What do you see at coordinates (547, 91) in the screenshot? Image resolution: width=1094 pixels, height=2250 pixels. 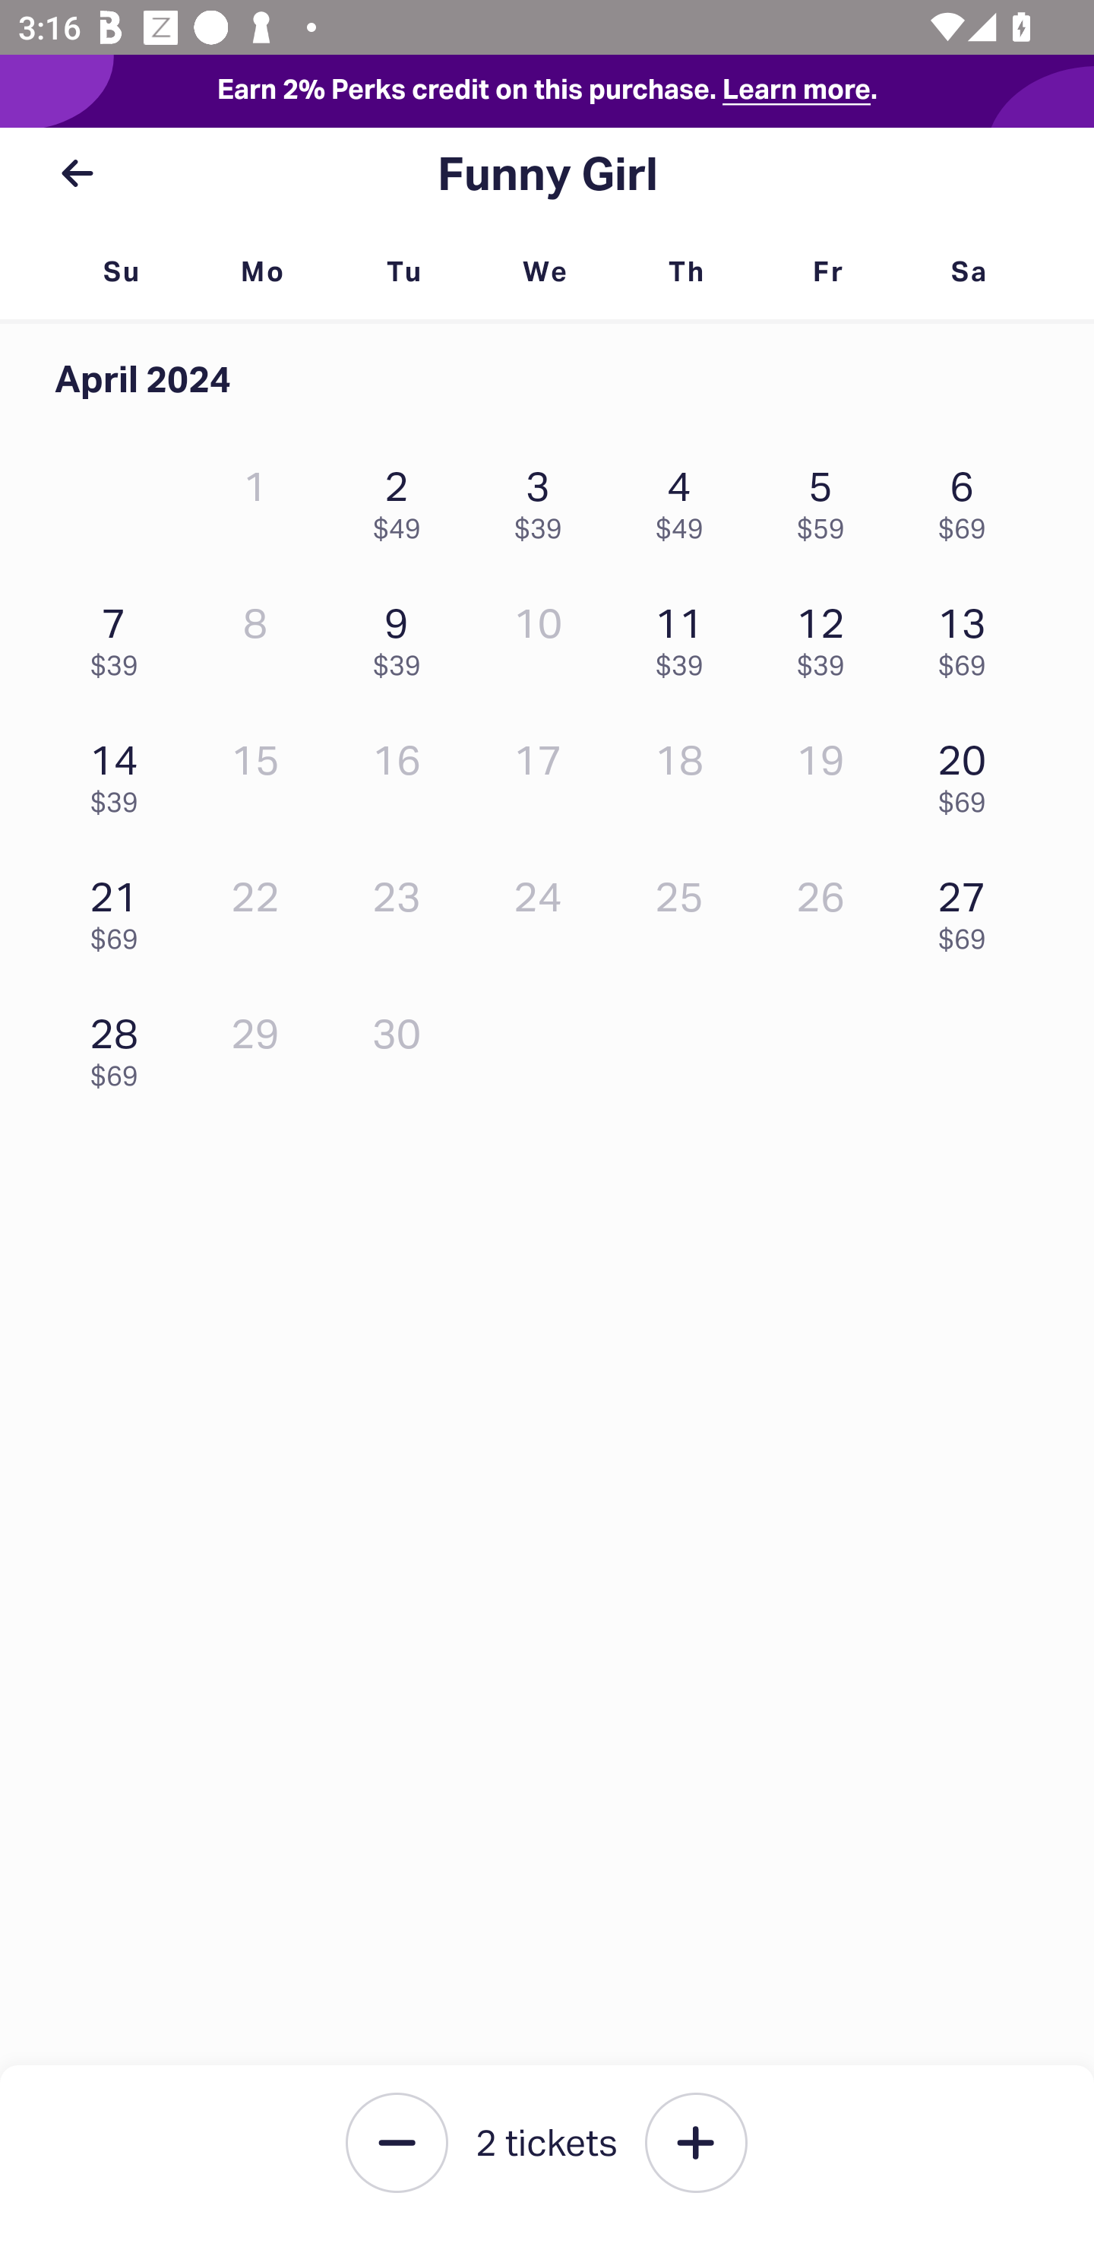 I see `Earn 2% Perks credit on this purchase. Learn more.` at bounding box center [547, 91].